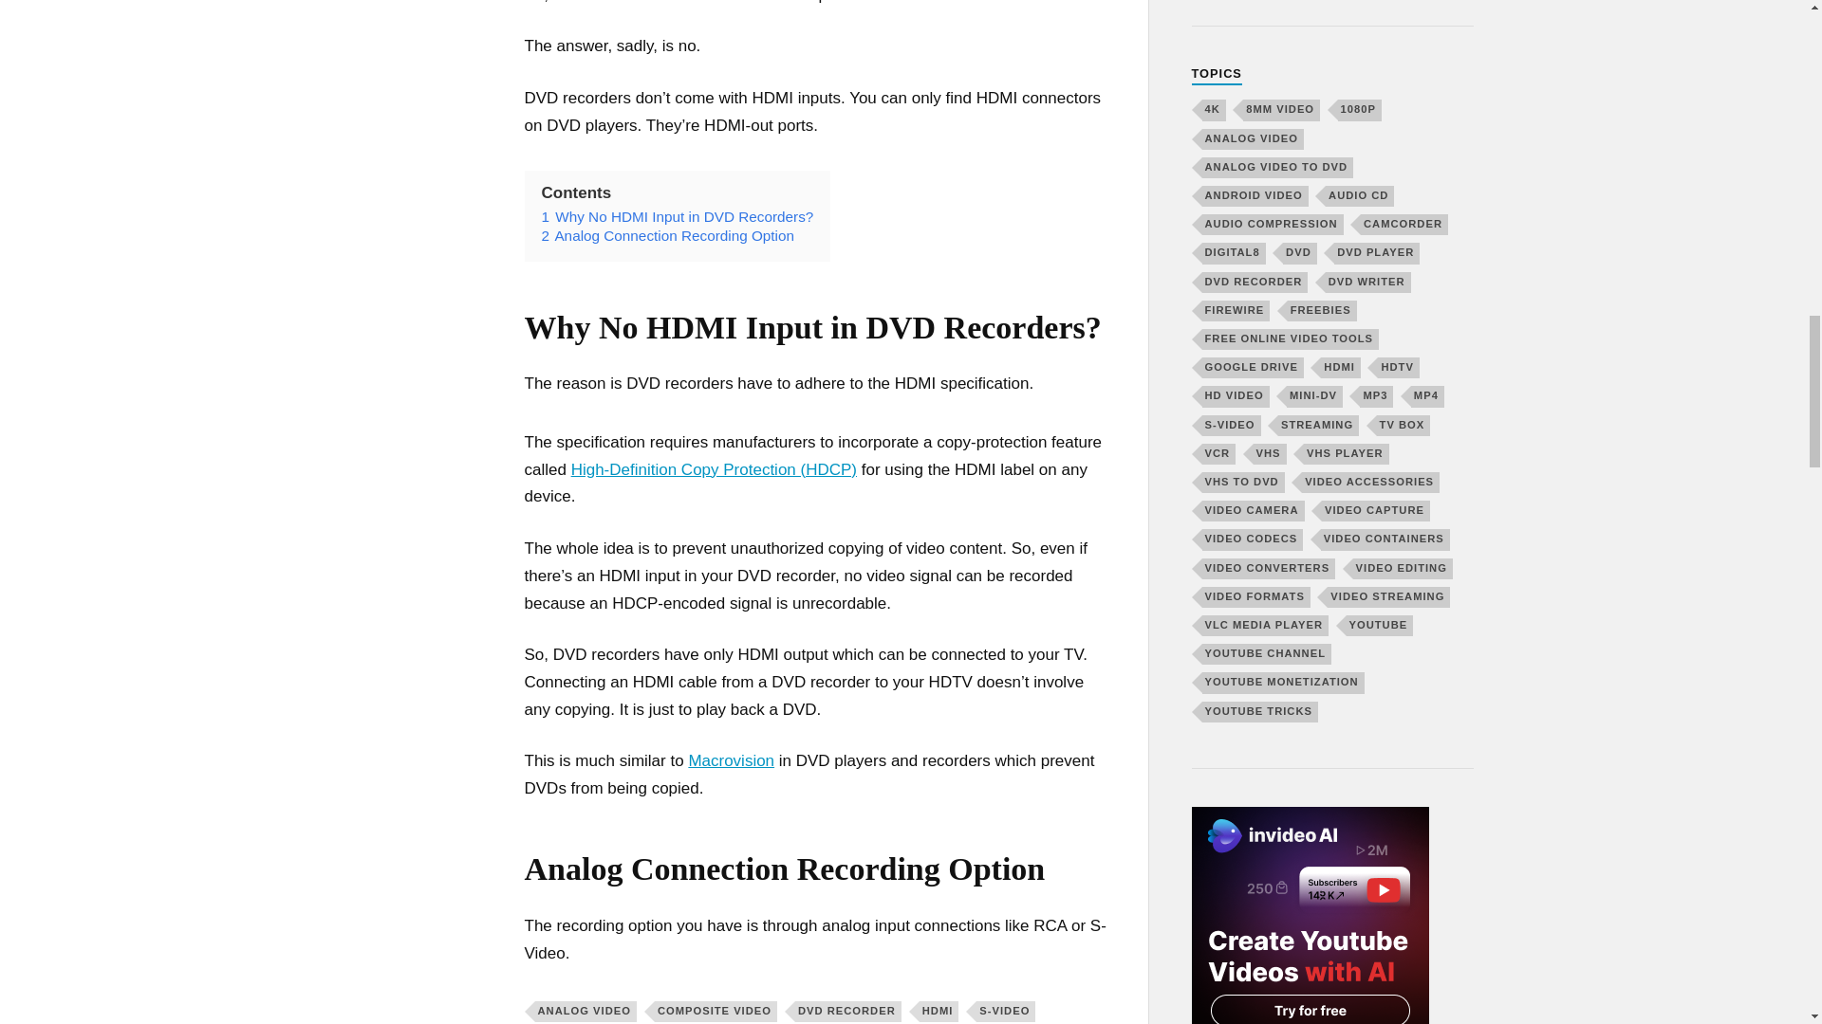 This screenshot has width=1822, height=1024. Describe the element at coordinates (586, 1011) in the screenshot. I see `ANALOG VIDEO` at that location.